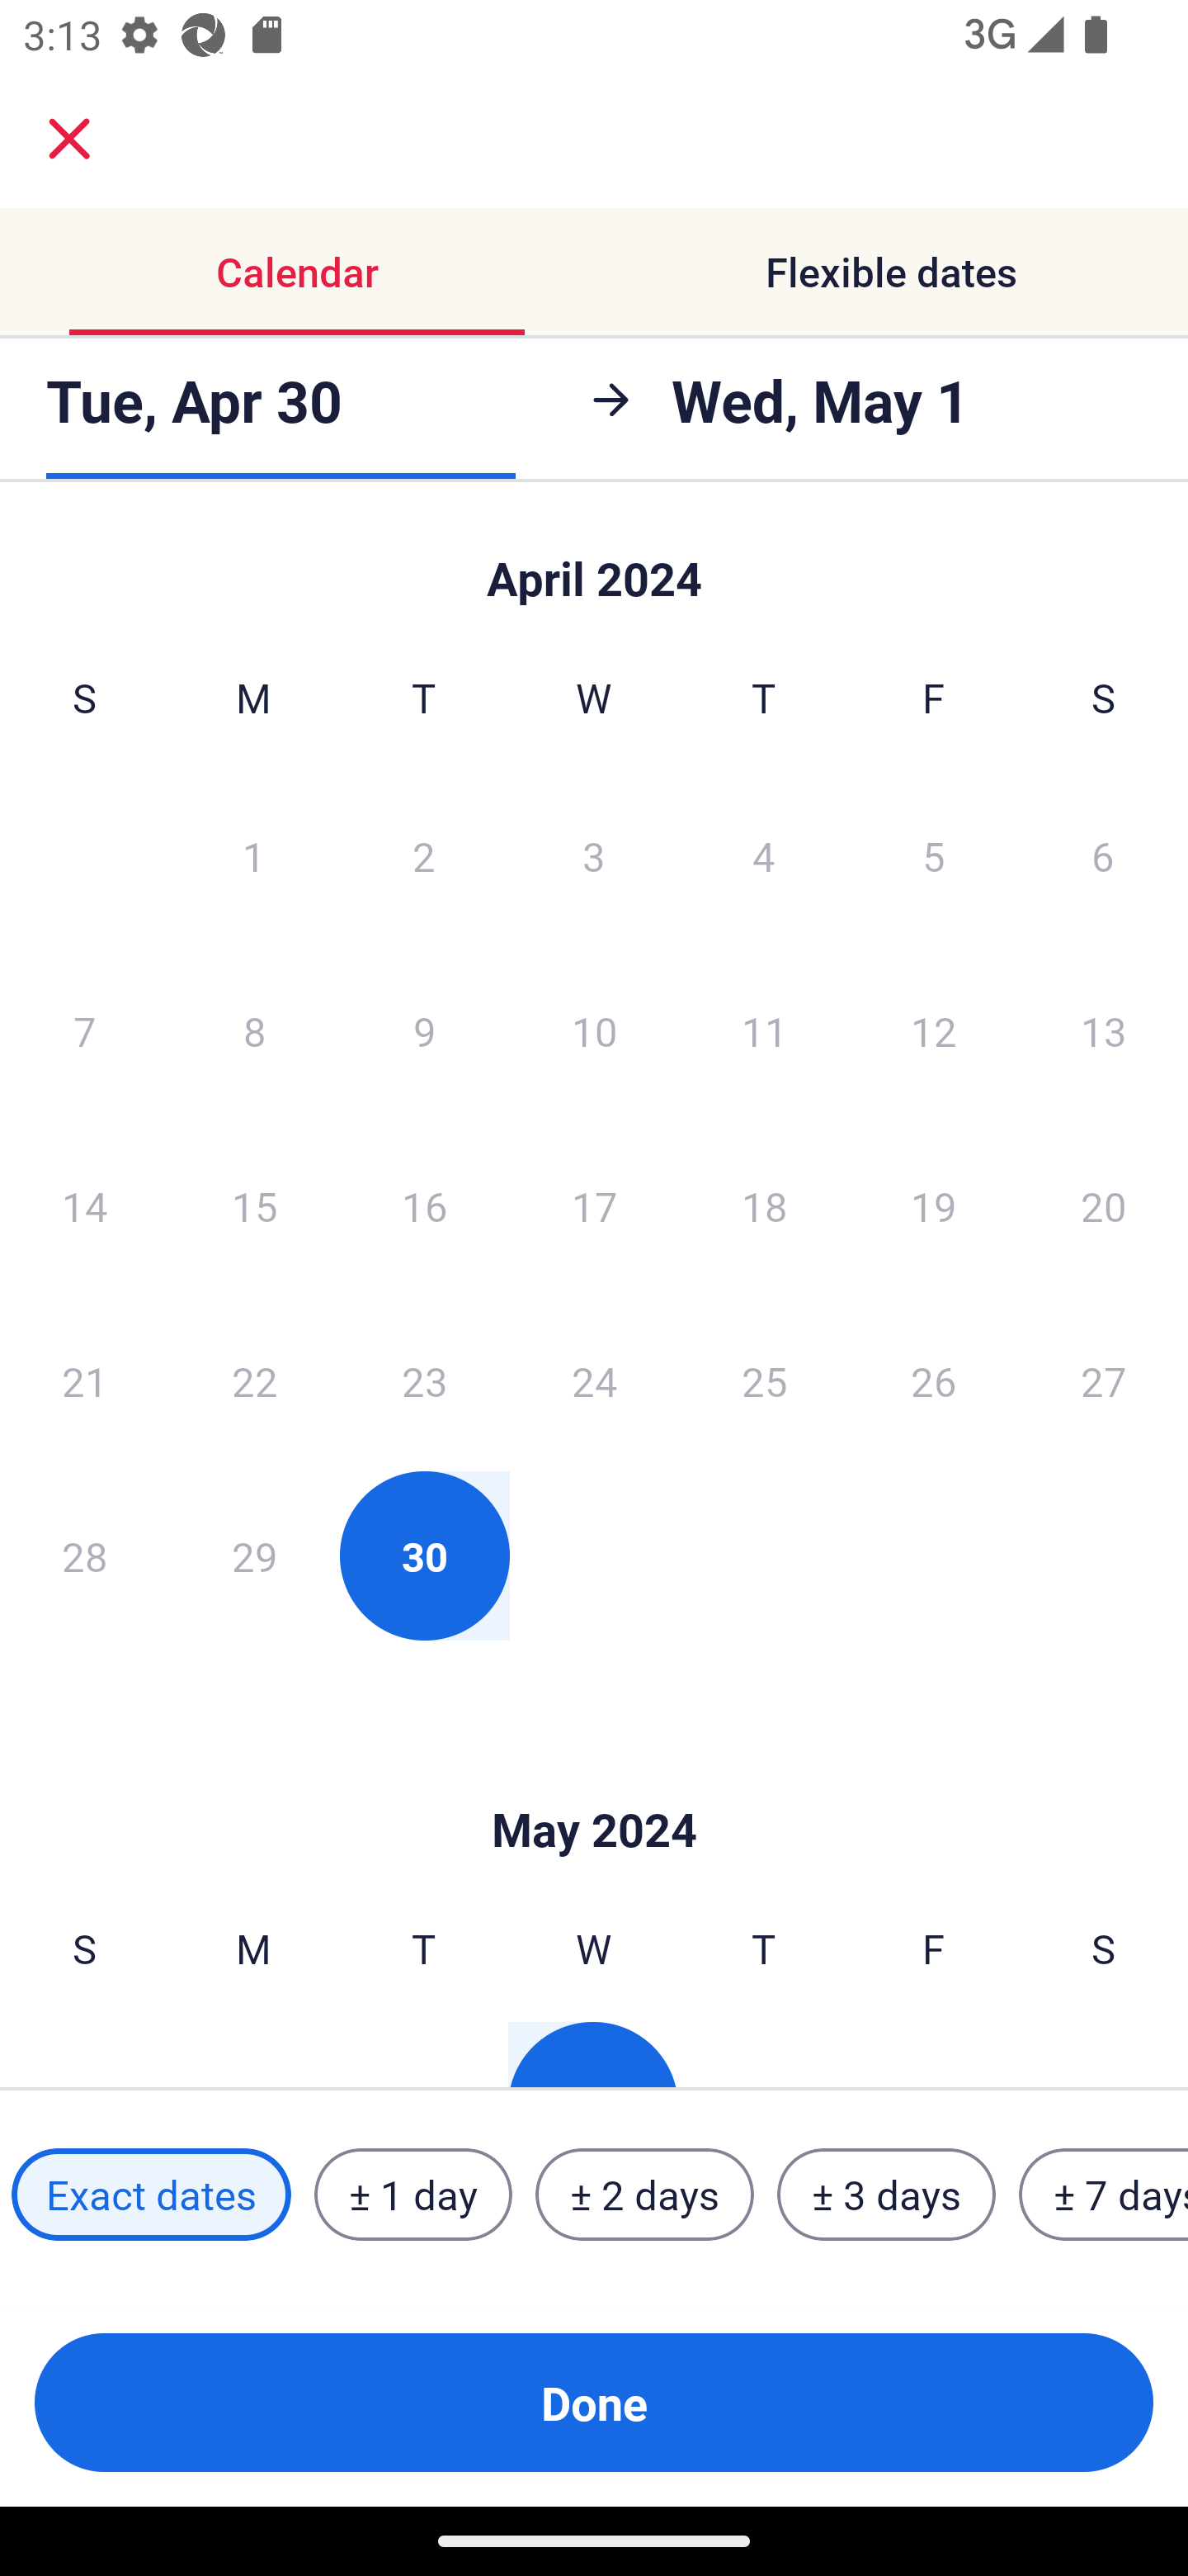 This screenshot has width=1188, height=2576. I want to click on 10 Wednesday, April 10, 2024, so click(594, 1030).